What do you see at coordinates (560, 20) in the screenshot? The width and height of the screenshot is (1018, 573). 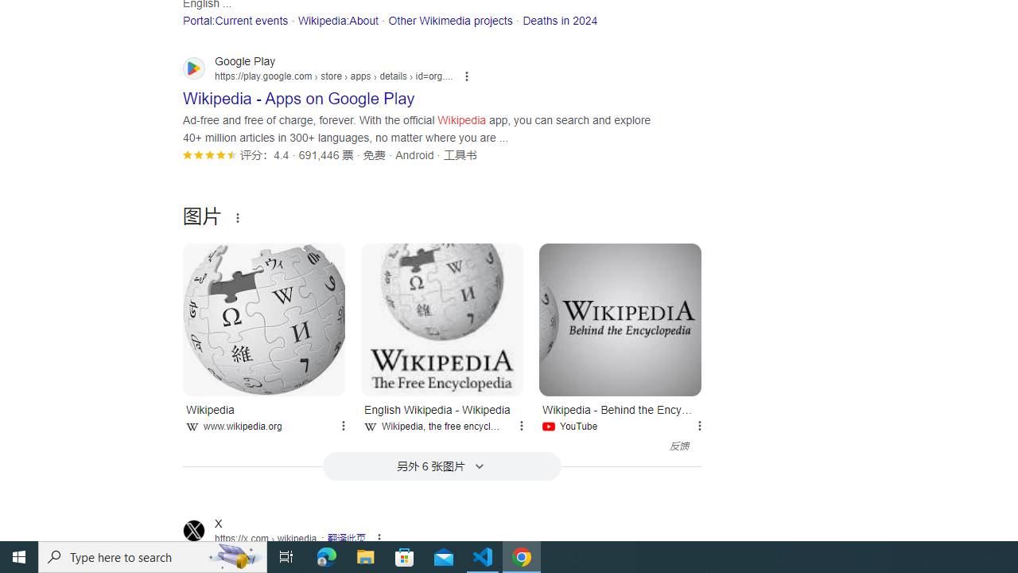 I see `Deaths in 2024` at bounding box center [560, 20].